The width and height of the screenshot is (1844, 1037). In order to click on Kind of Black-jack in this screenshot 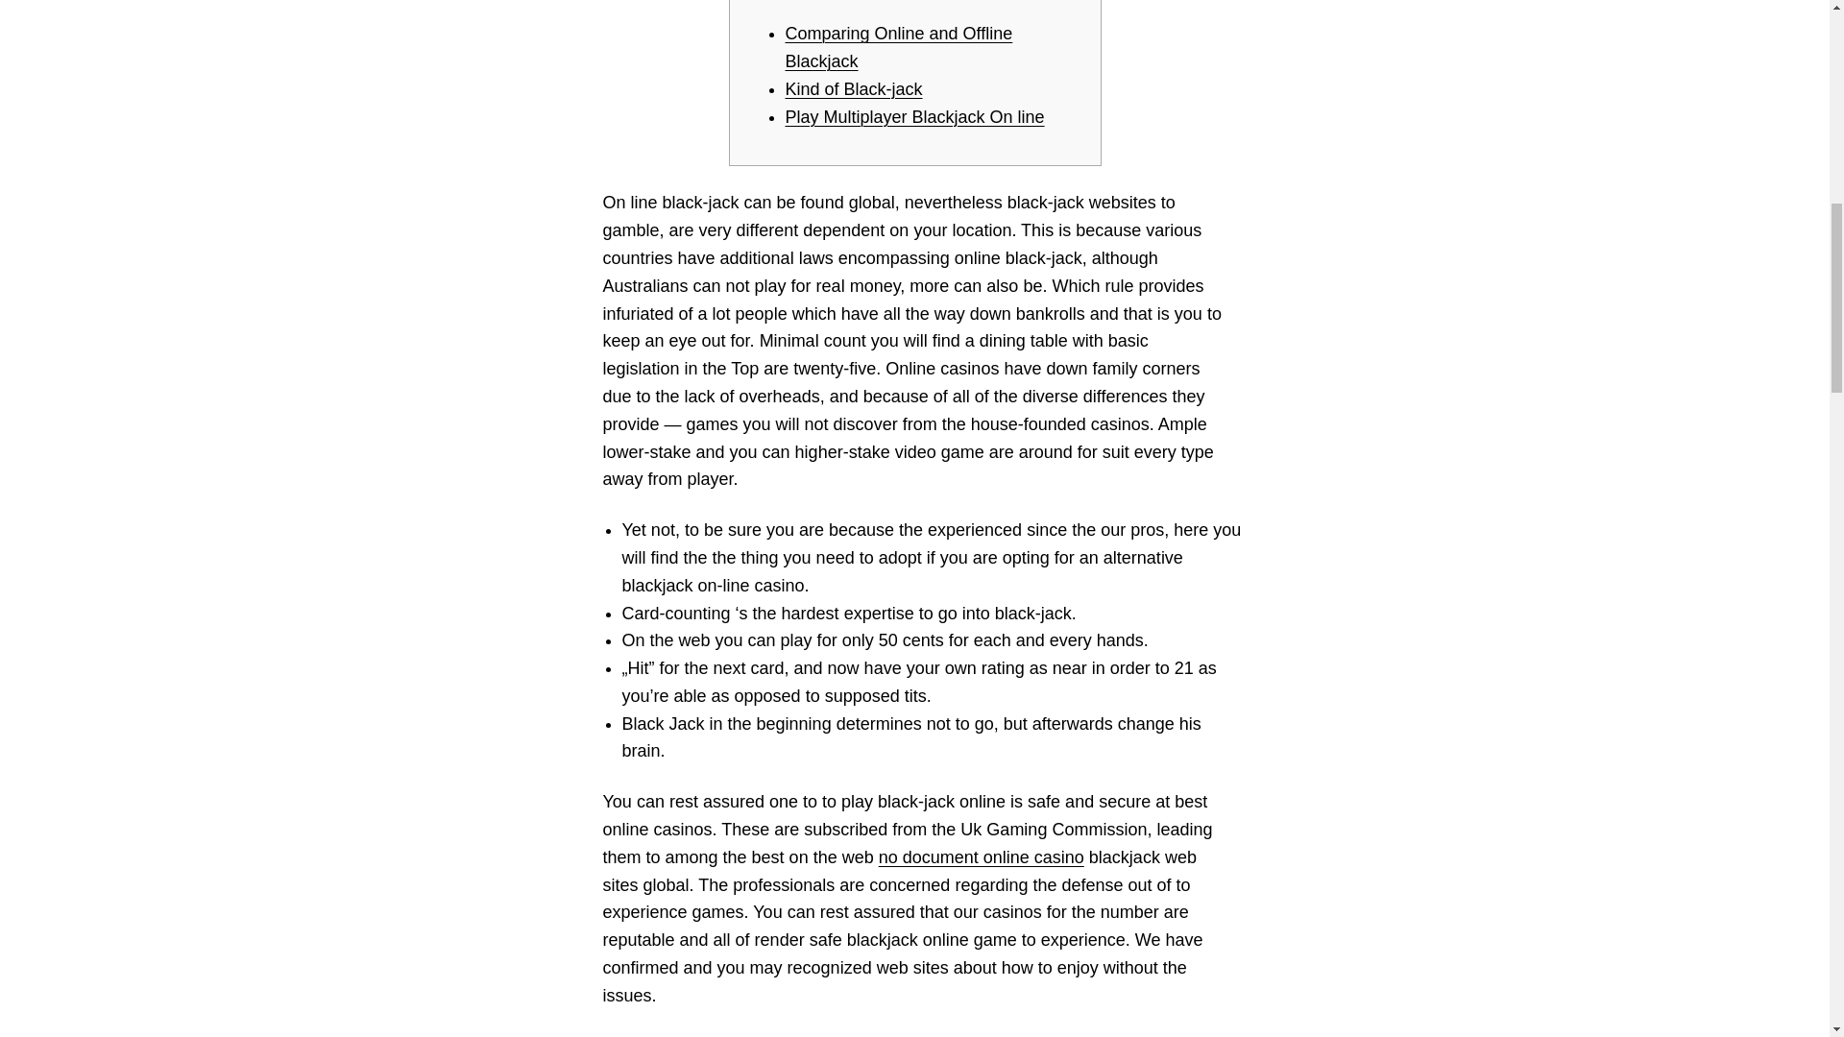, I will do `click(854, 88)`.